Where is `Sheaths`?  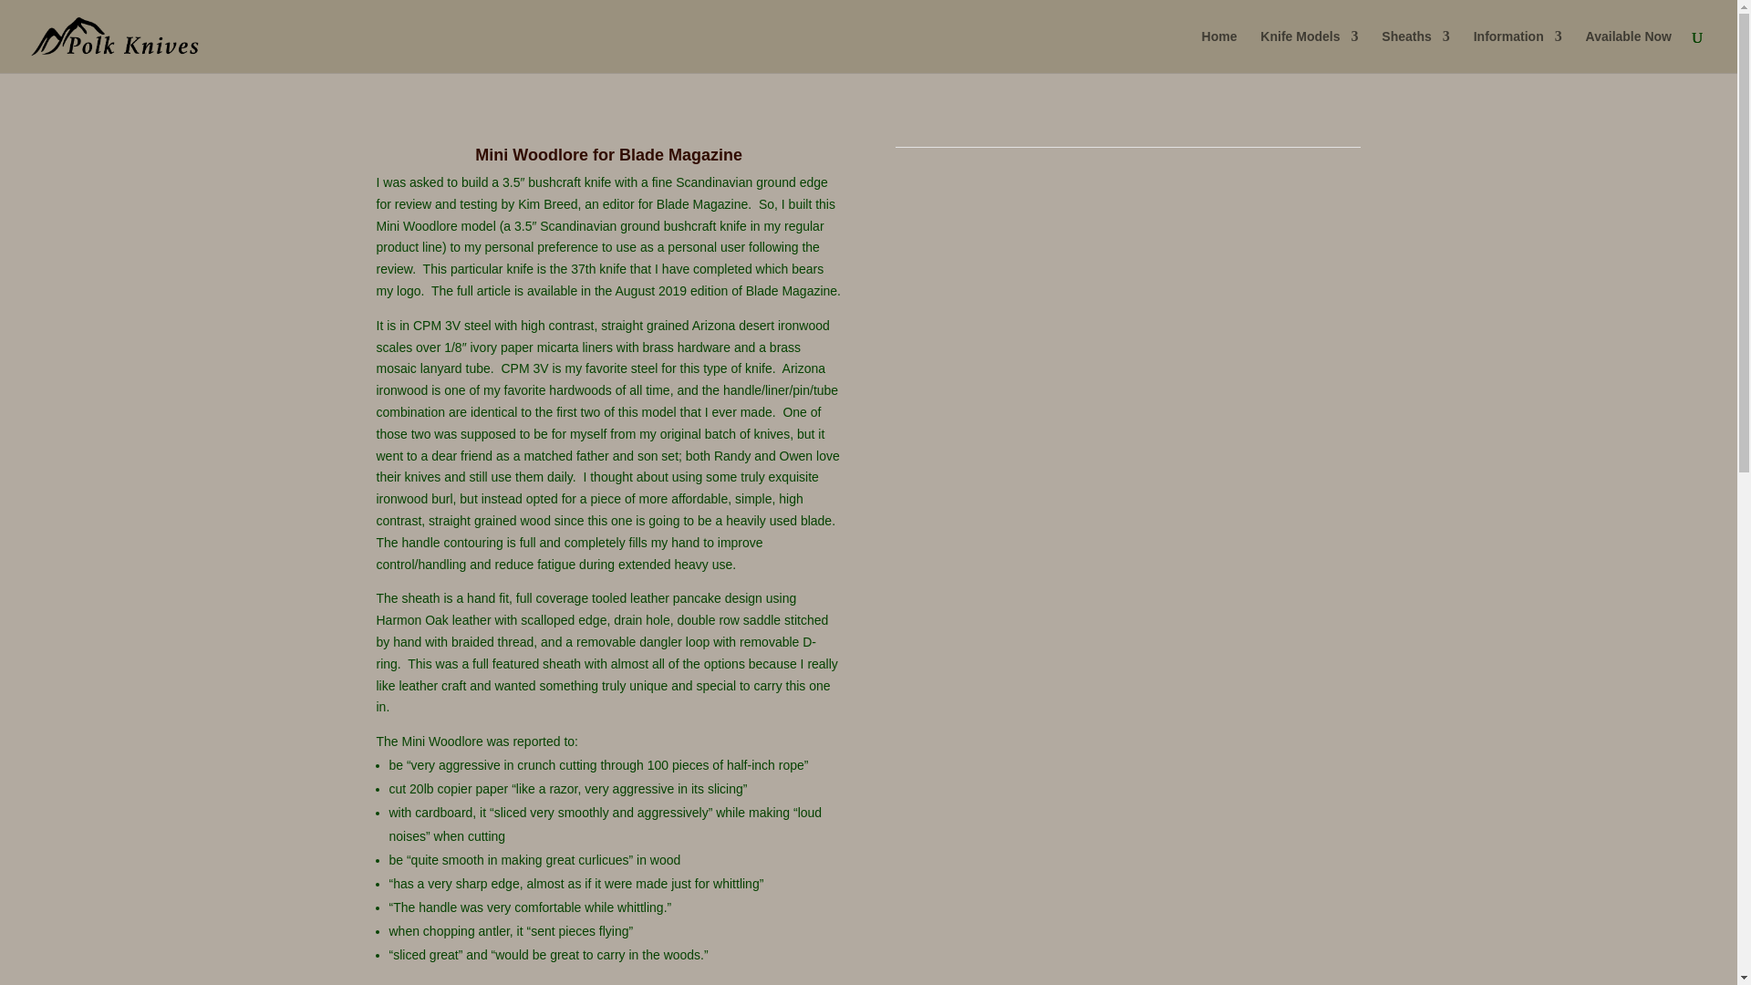
Sheaths is located at coordinates (1415, 51).